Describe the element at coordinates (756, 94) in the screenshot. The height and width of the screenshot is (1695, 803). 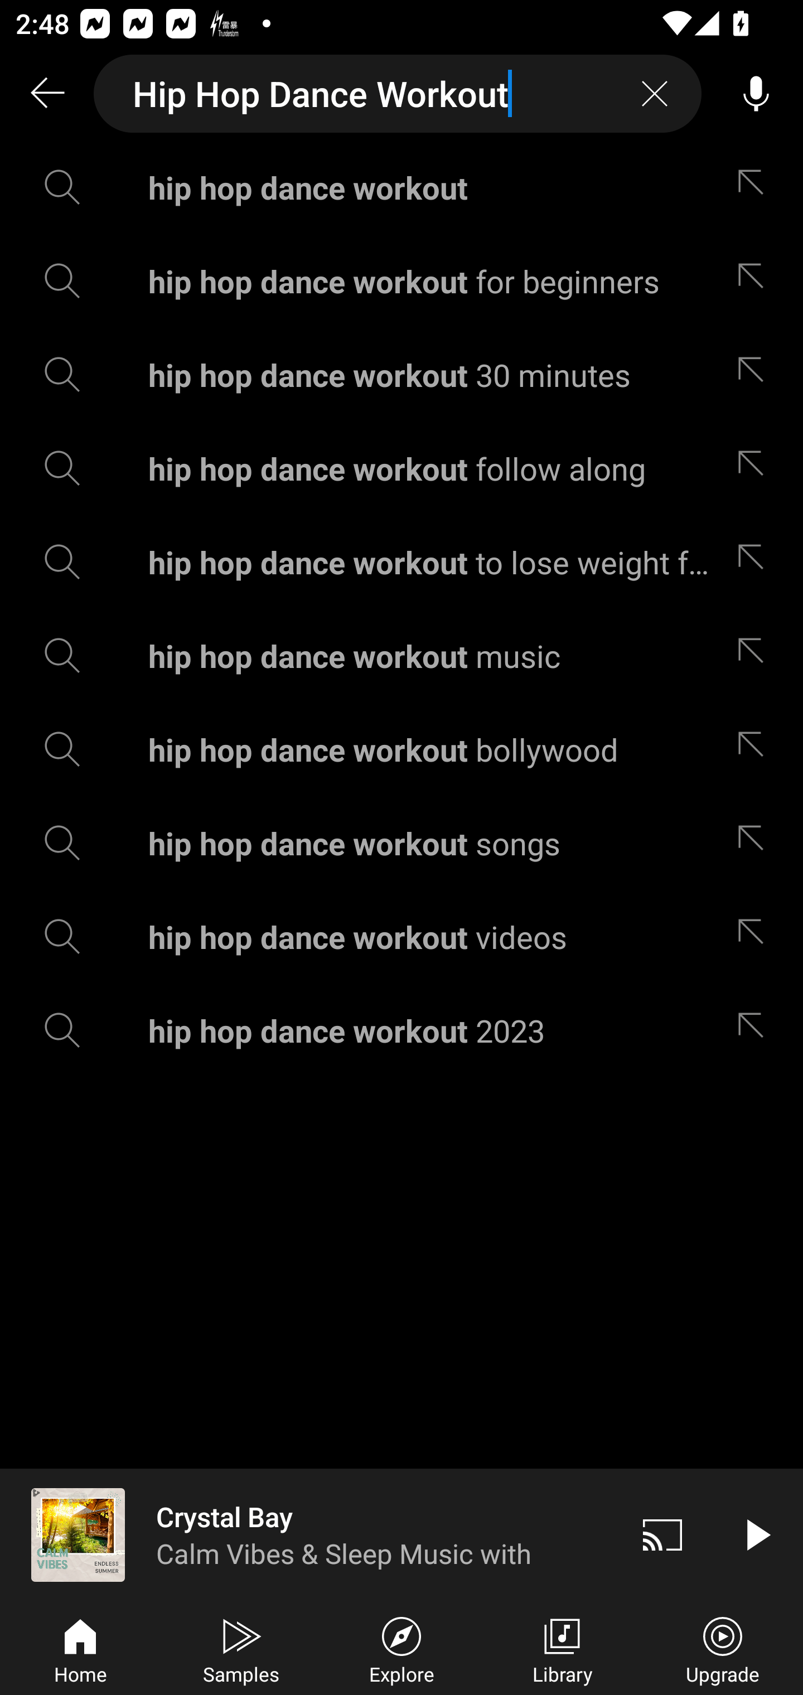
I see `Voice search` at that location.